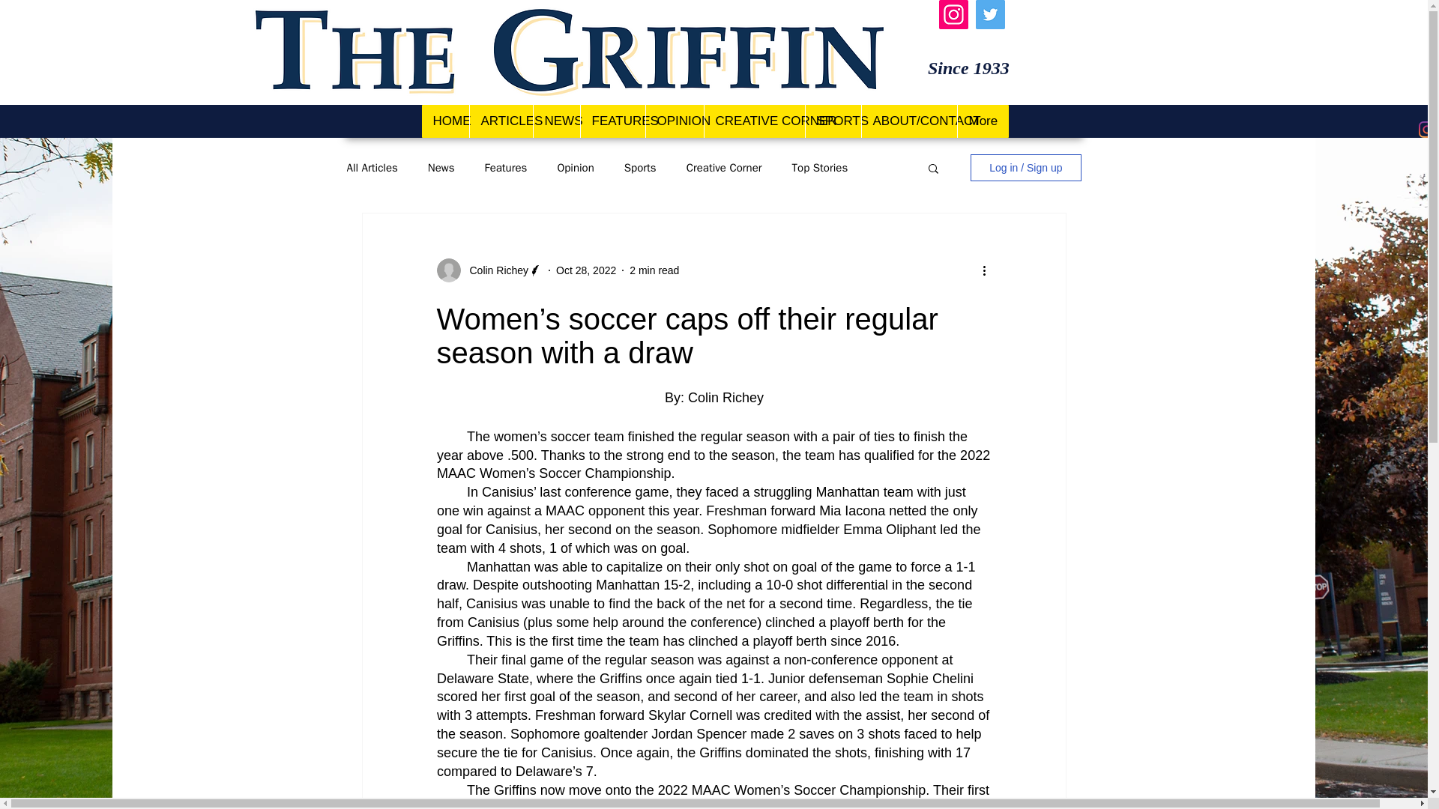 This screenshot has height=809, width=1439. What do you see at coordinates (832, 121) in the screenshot?
I see `SPORTS` at bounding box center [832, 121].